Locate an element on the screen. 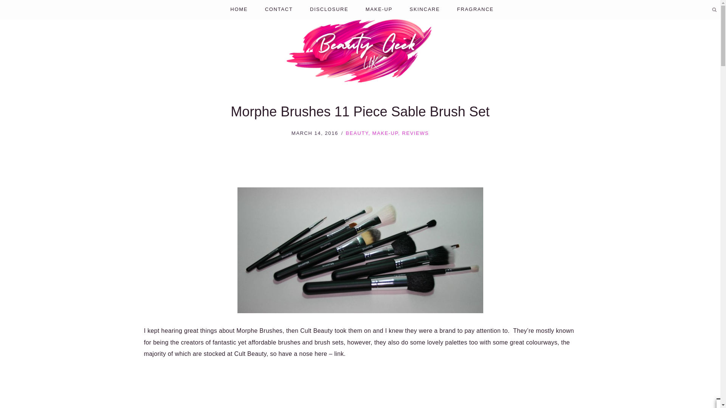  MAKE-UP is located at coordinates (379, 9).